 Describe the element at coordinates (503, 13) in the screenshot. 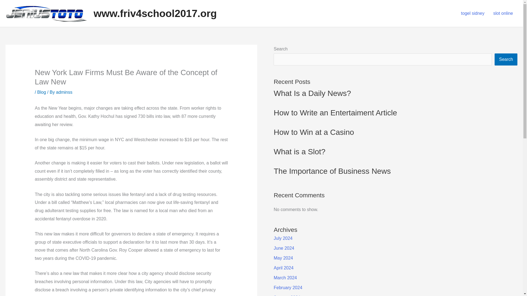

I see `slot online` at that location.